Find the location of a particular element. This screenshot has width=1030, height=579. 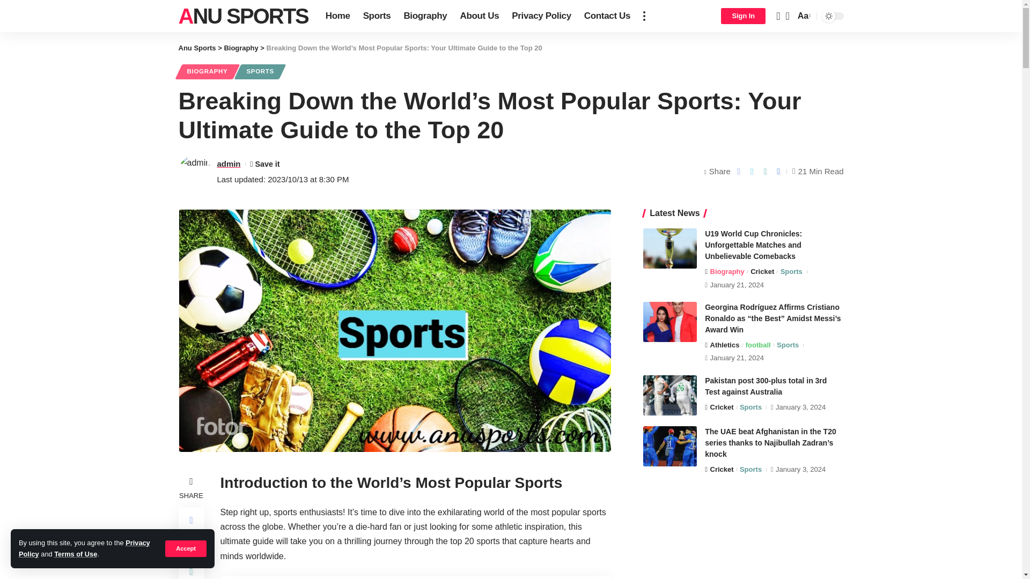

Aa is located at coordinates (803, 16).